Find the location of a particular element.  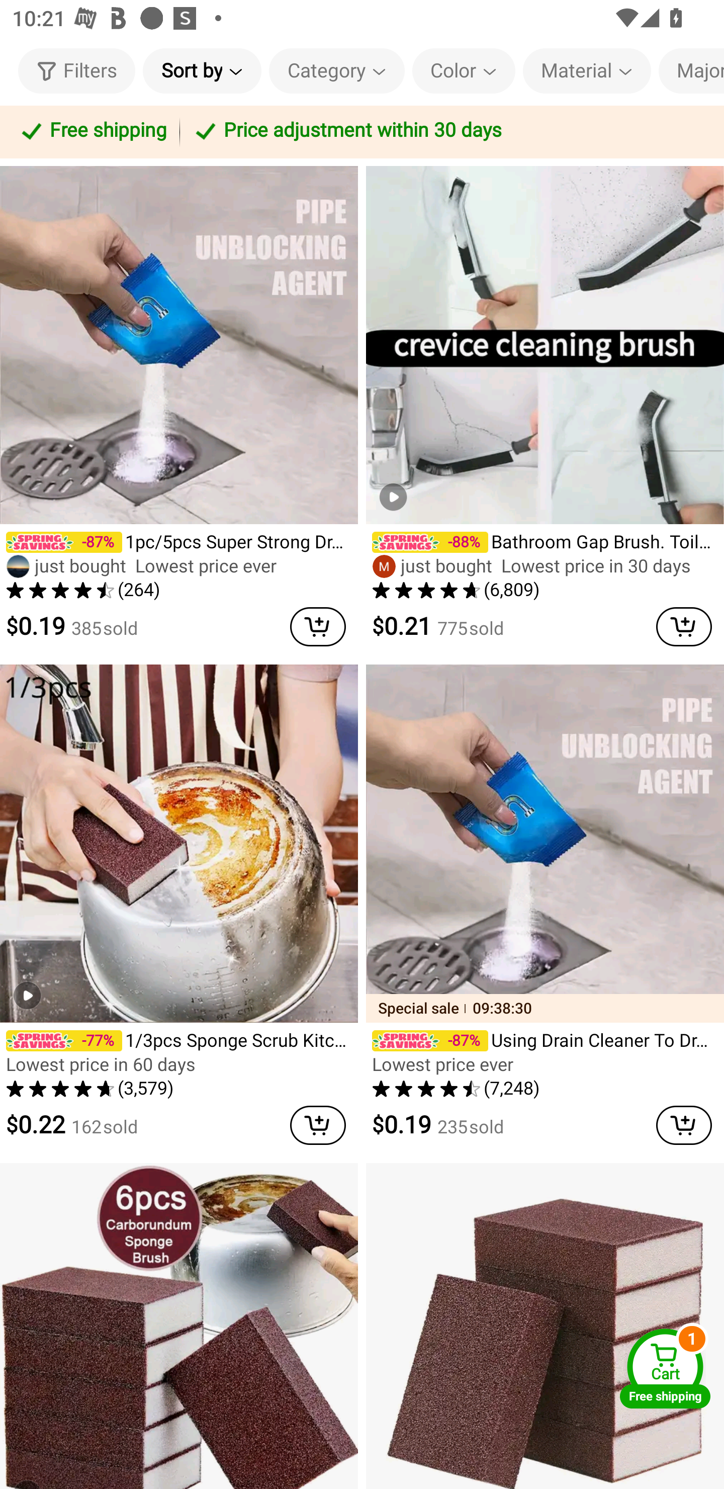

Category is located at coordinates (337, 70).